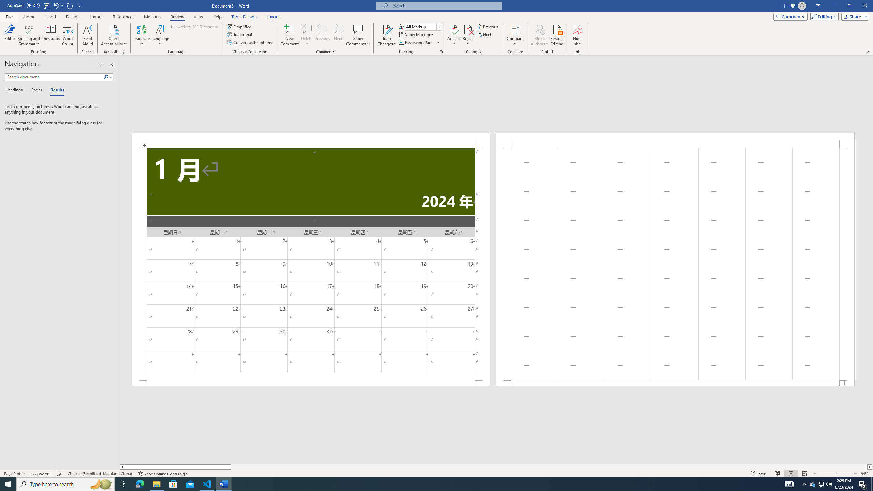 Image resolution: width=873 pixels, height=491 pixels. What do you see at coordinates (114, 29) in the screenshot?
I see `Check Accessibility` at bounding box center [114, 29].